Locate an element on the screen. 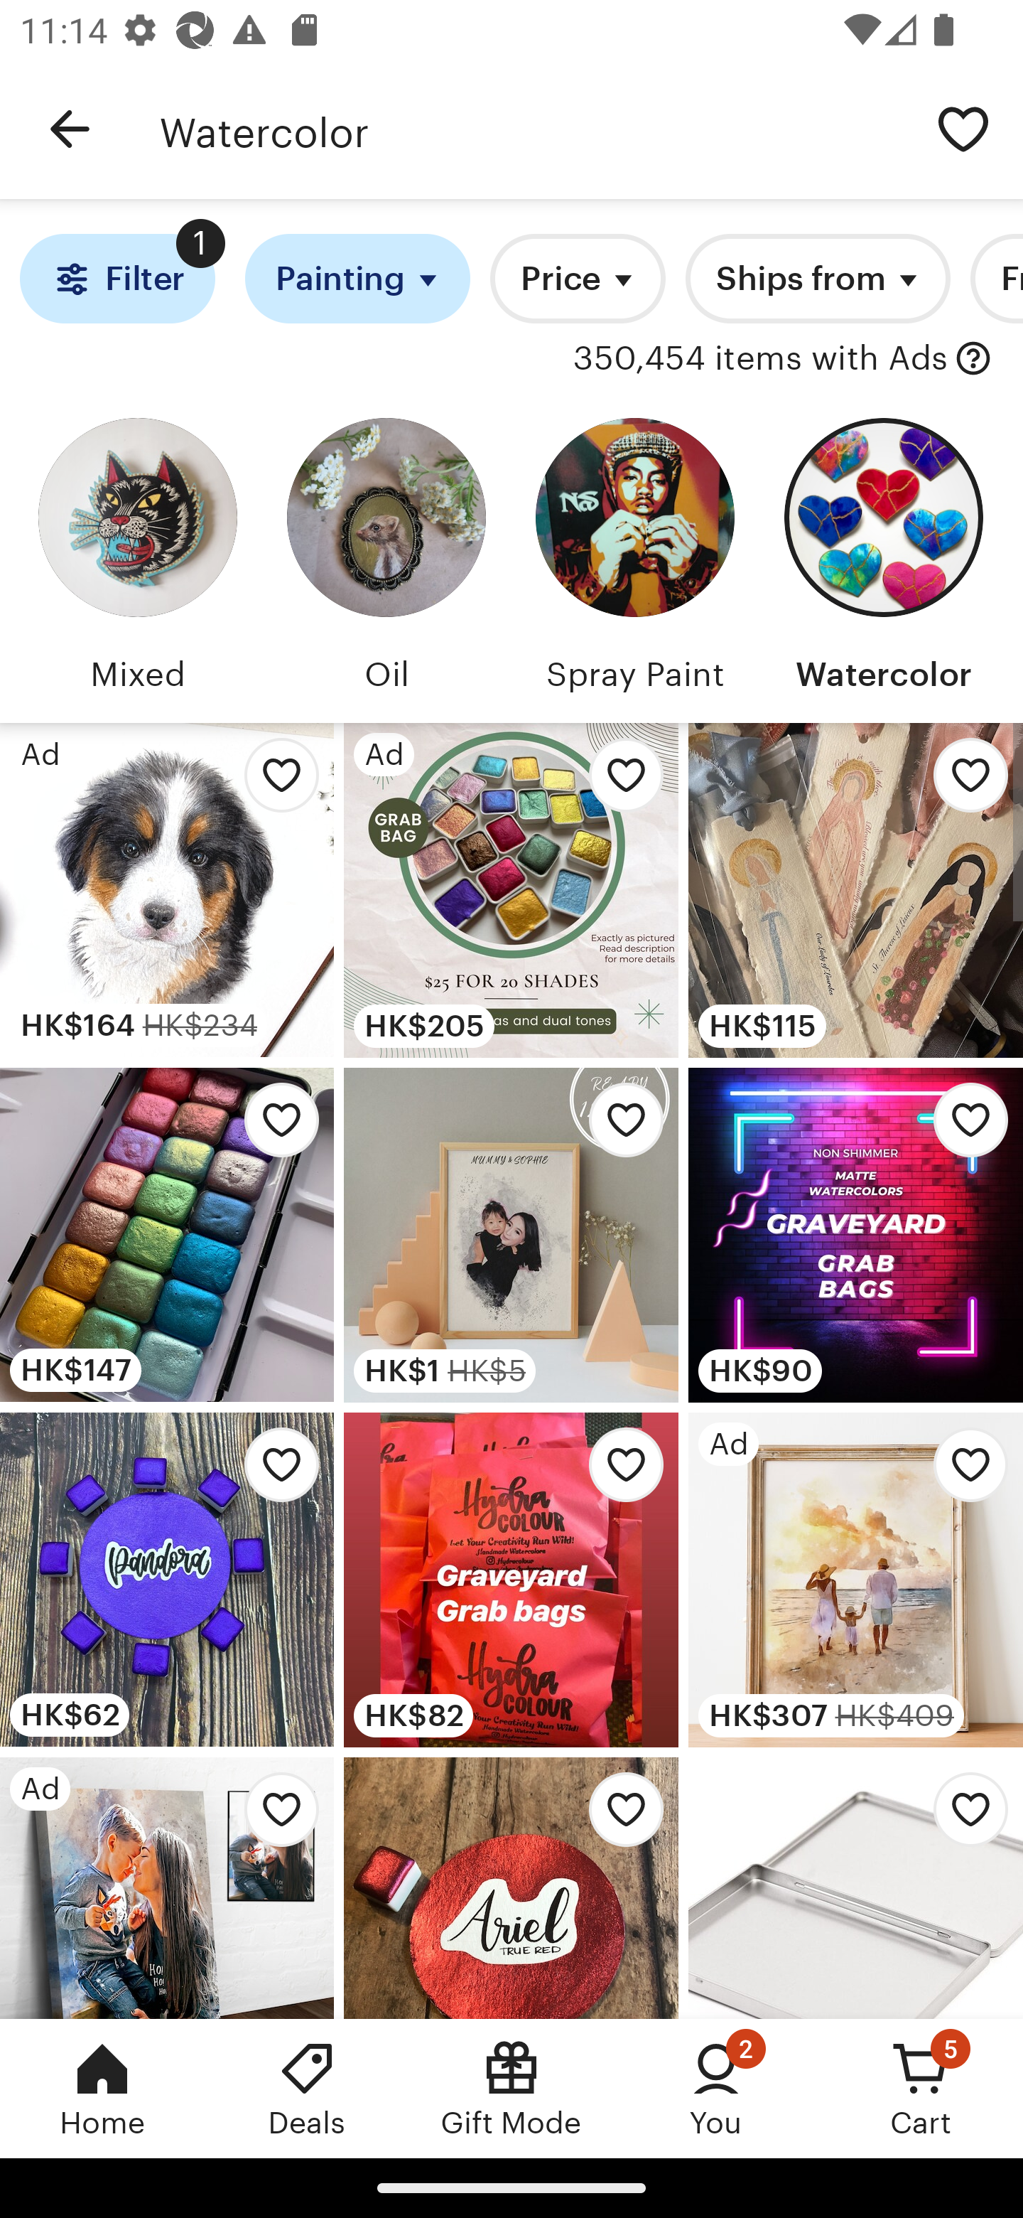 Image resolution: width=1023 pixels, height=2218 pixels. Deals is located at coordinates (307, 2088).